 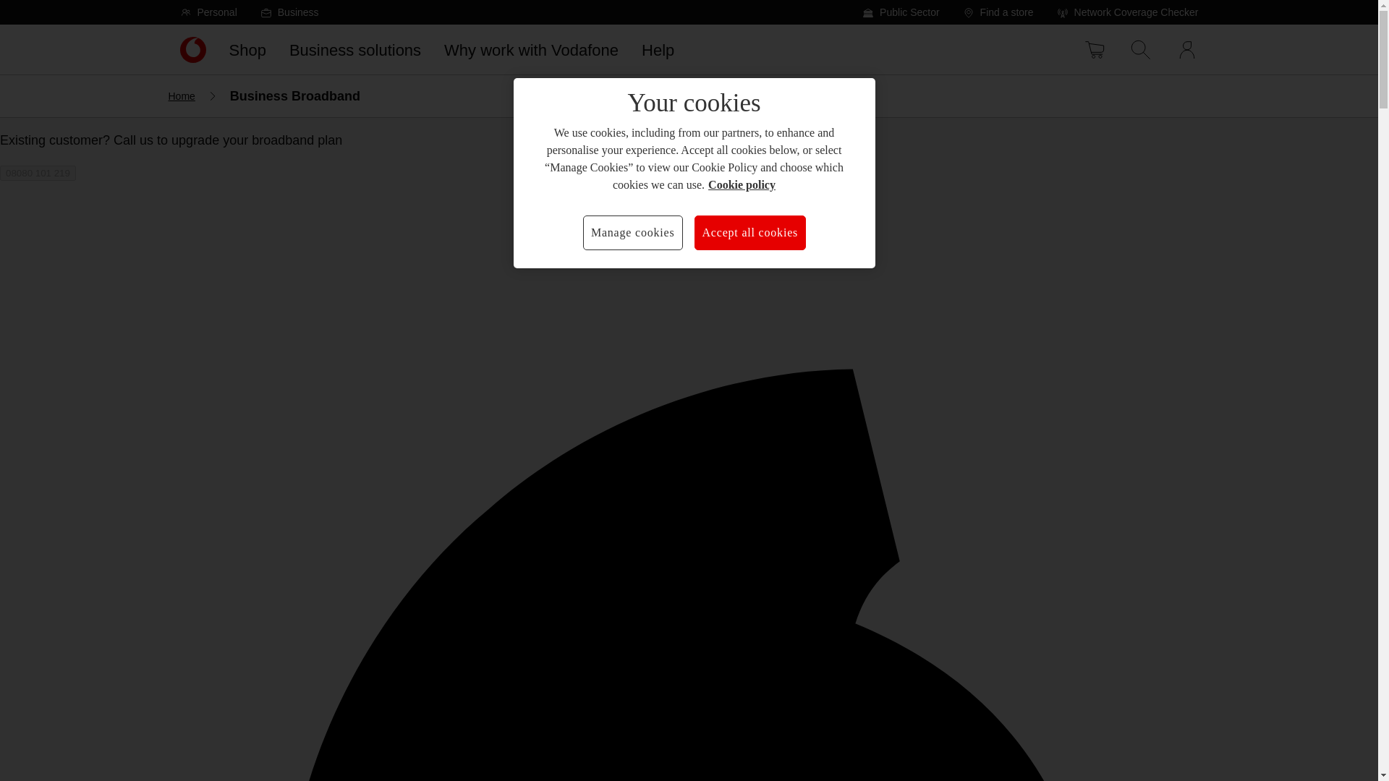 I want to click on Public Sector, so click(x=900, y=12).